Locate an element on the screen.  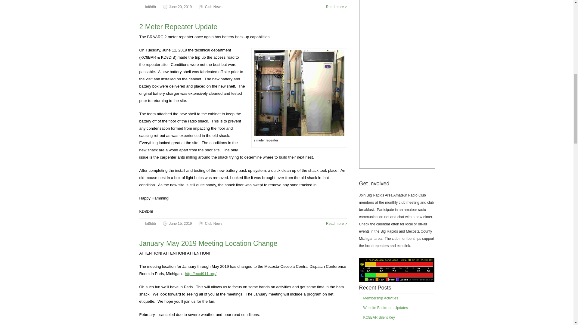
Posts by kd8dib is located at coordinates (150, 7).